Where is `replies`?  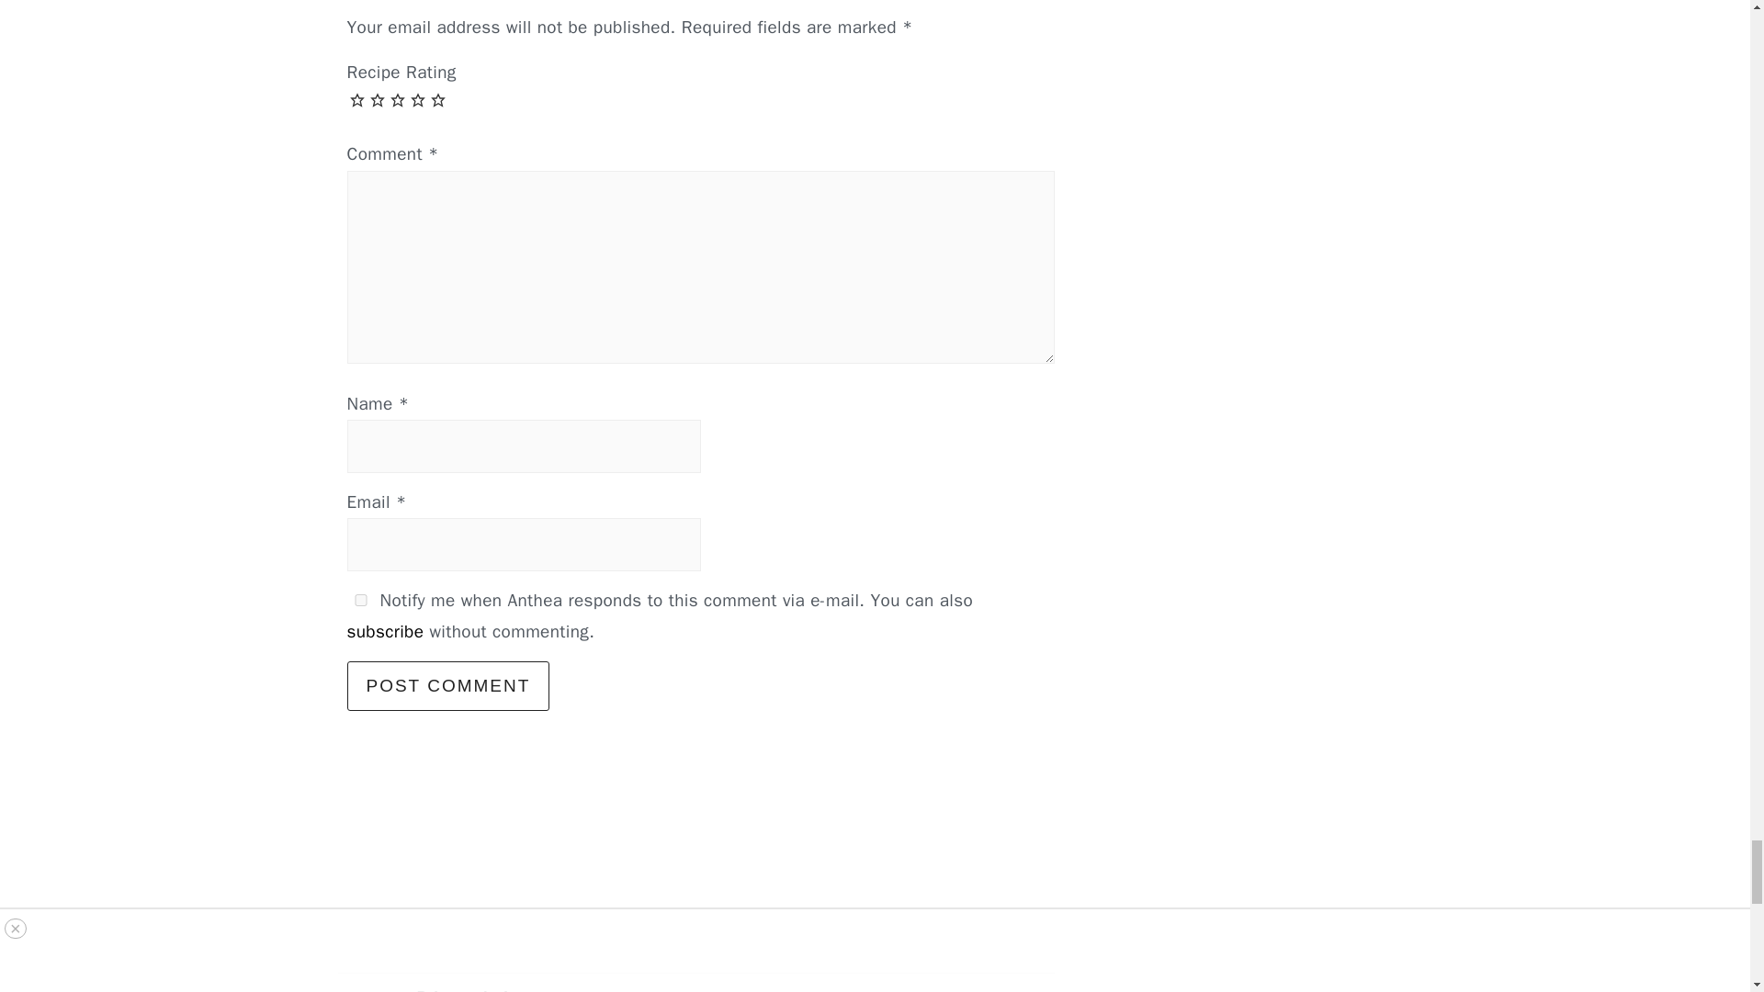 replies is located at coordinates (360, 599).